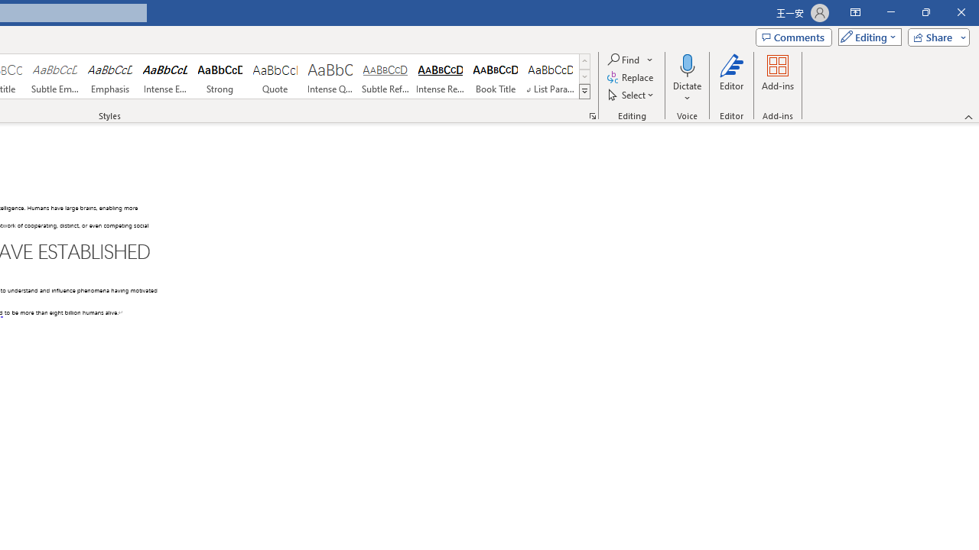 The width and height of the screenshot is (979, 550). What do you see at coordinates (165, 76) in the screenshot?
I see `Intense Emphasis` at bounding box center [165, 76].